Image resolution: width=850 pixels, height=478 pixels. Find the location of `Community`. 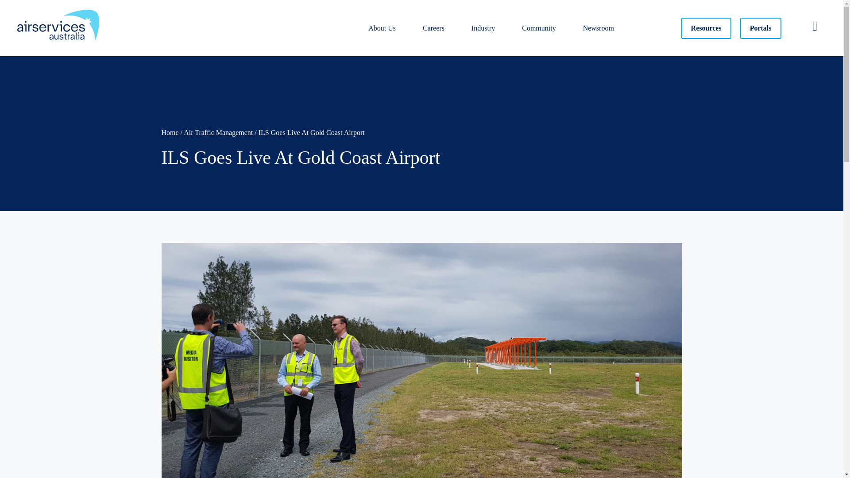

Community is located at coordinates (539, 28).